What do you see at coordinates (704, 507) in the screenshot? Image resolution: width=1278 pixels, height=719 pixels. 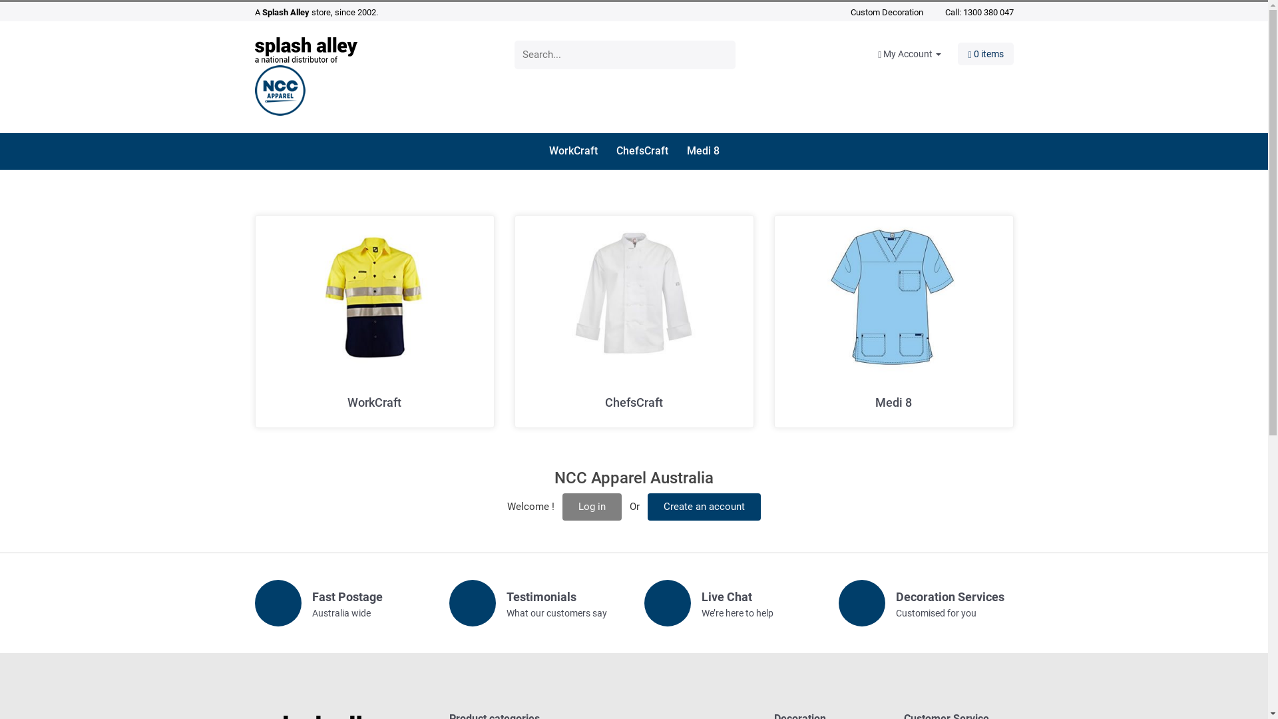 I see `Create an account` at bounding box center [704, 507].